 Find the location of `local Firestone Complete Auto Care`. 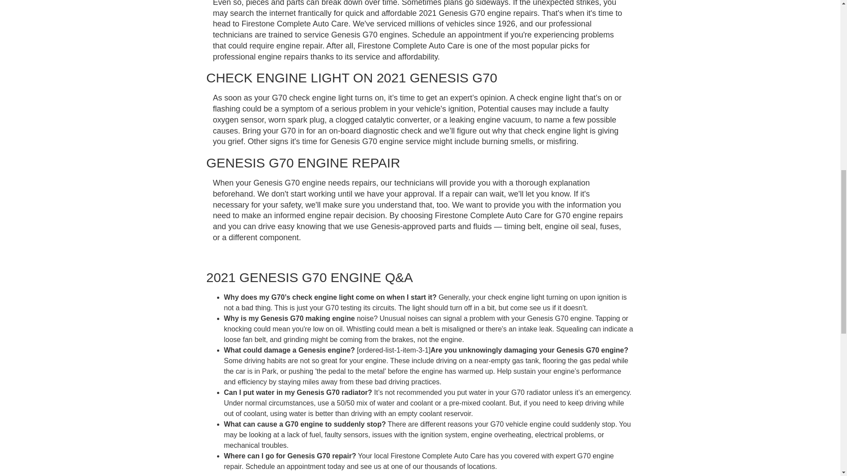

local Firestone Complete Auto Care is located at coordinates (430, 456).